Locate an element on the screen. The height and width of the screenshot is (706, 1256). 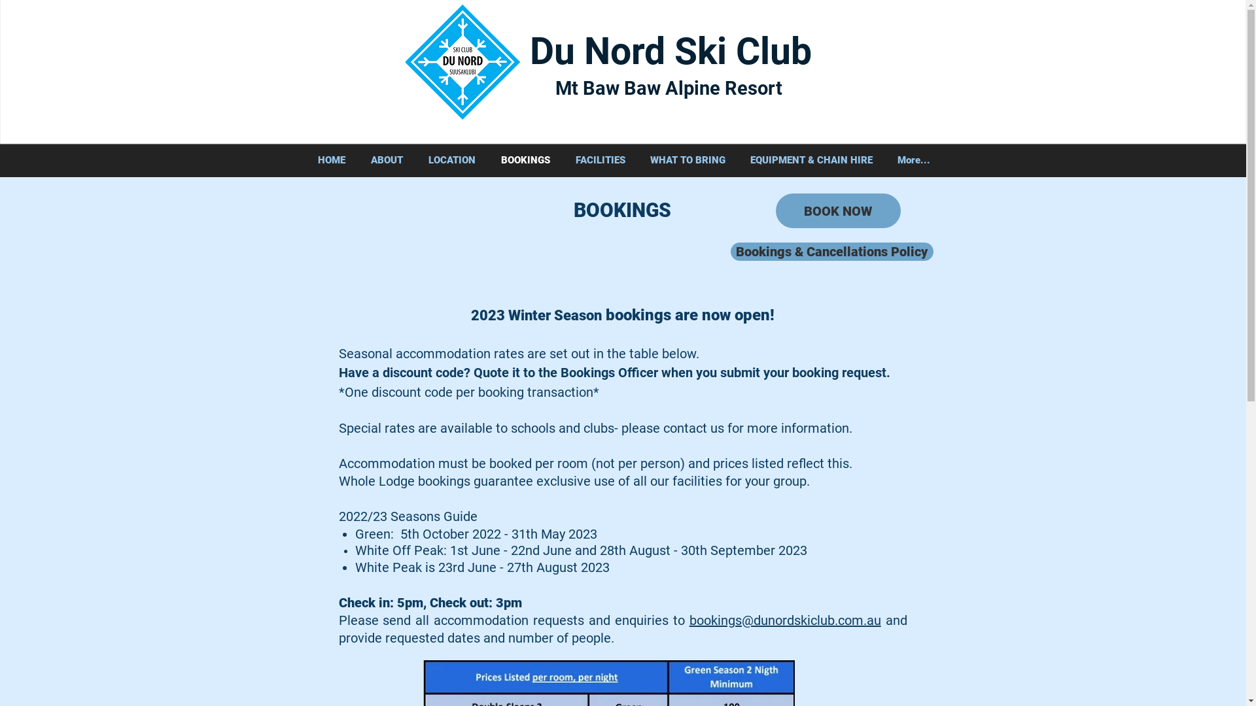
Bookings & Cancellations Policy is located at coordinates (831, 252).